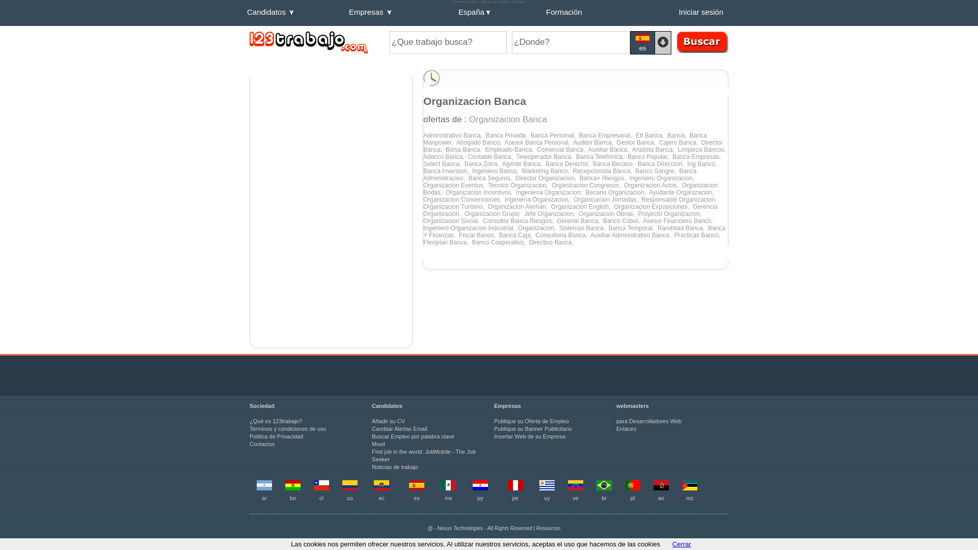 This screenshot has width=978, height=550. Describe the element at coordinates (633, 488) in the screenshot. I see `ofertas trabajo portugal` at that location.